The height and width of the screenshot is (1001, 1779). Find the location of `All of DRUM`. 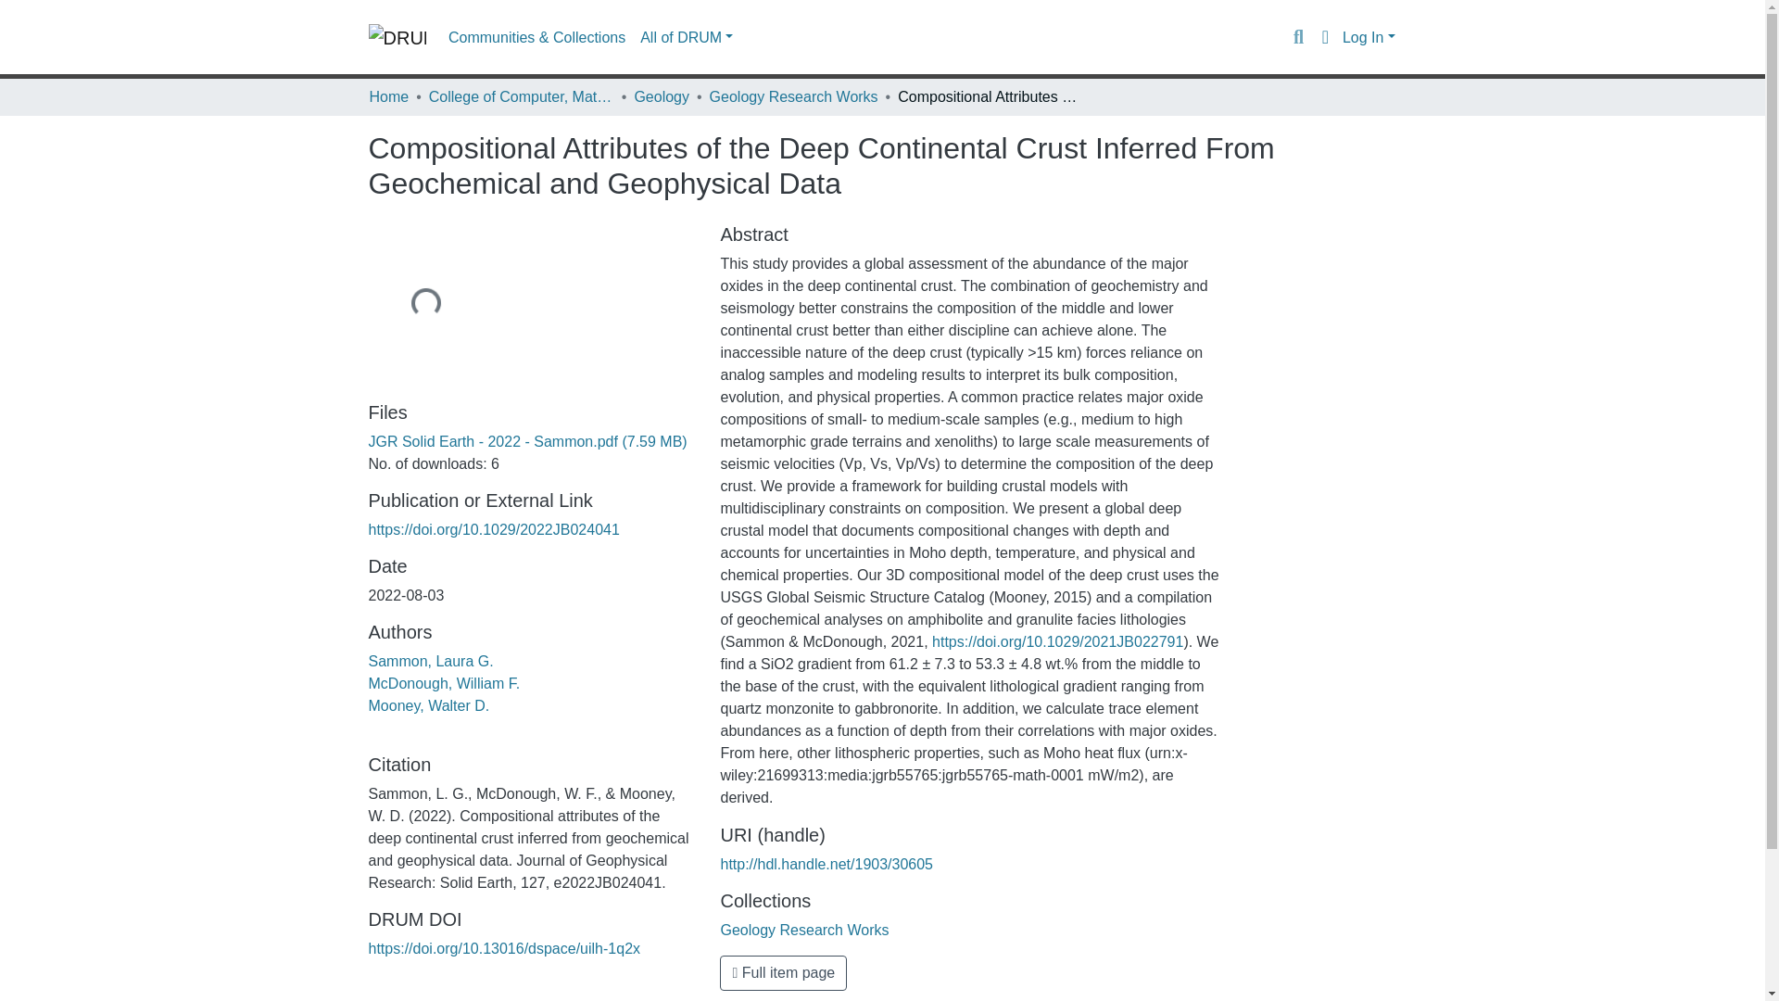

All of DRUM is located at coordinates (686, 37).